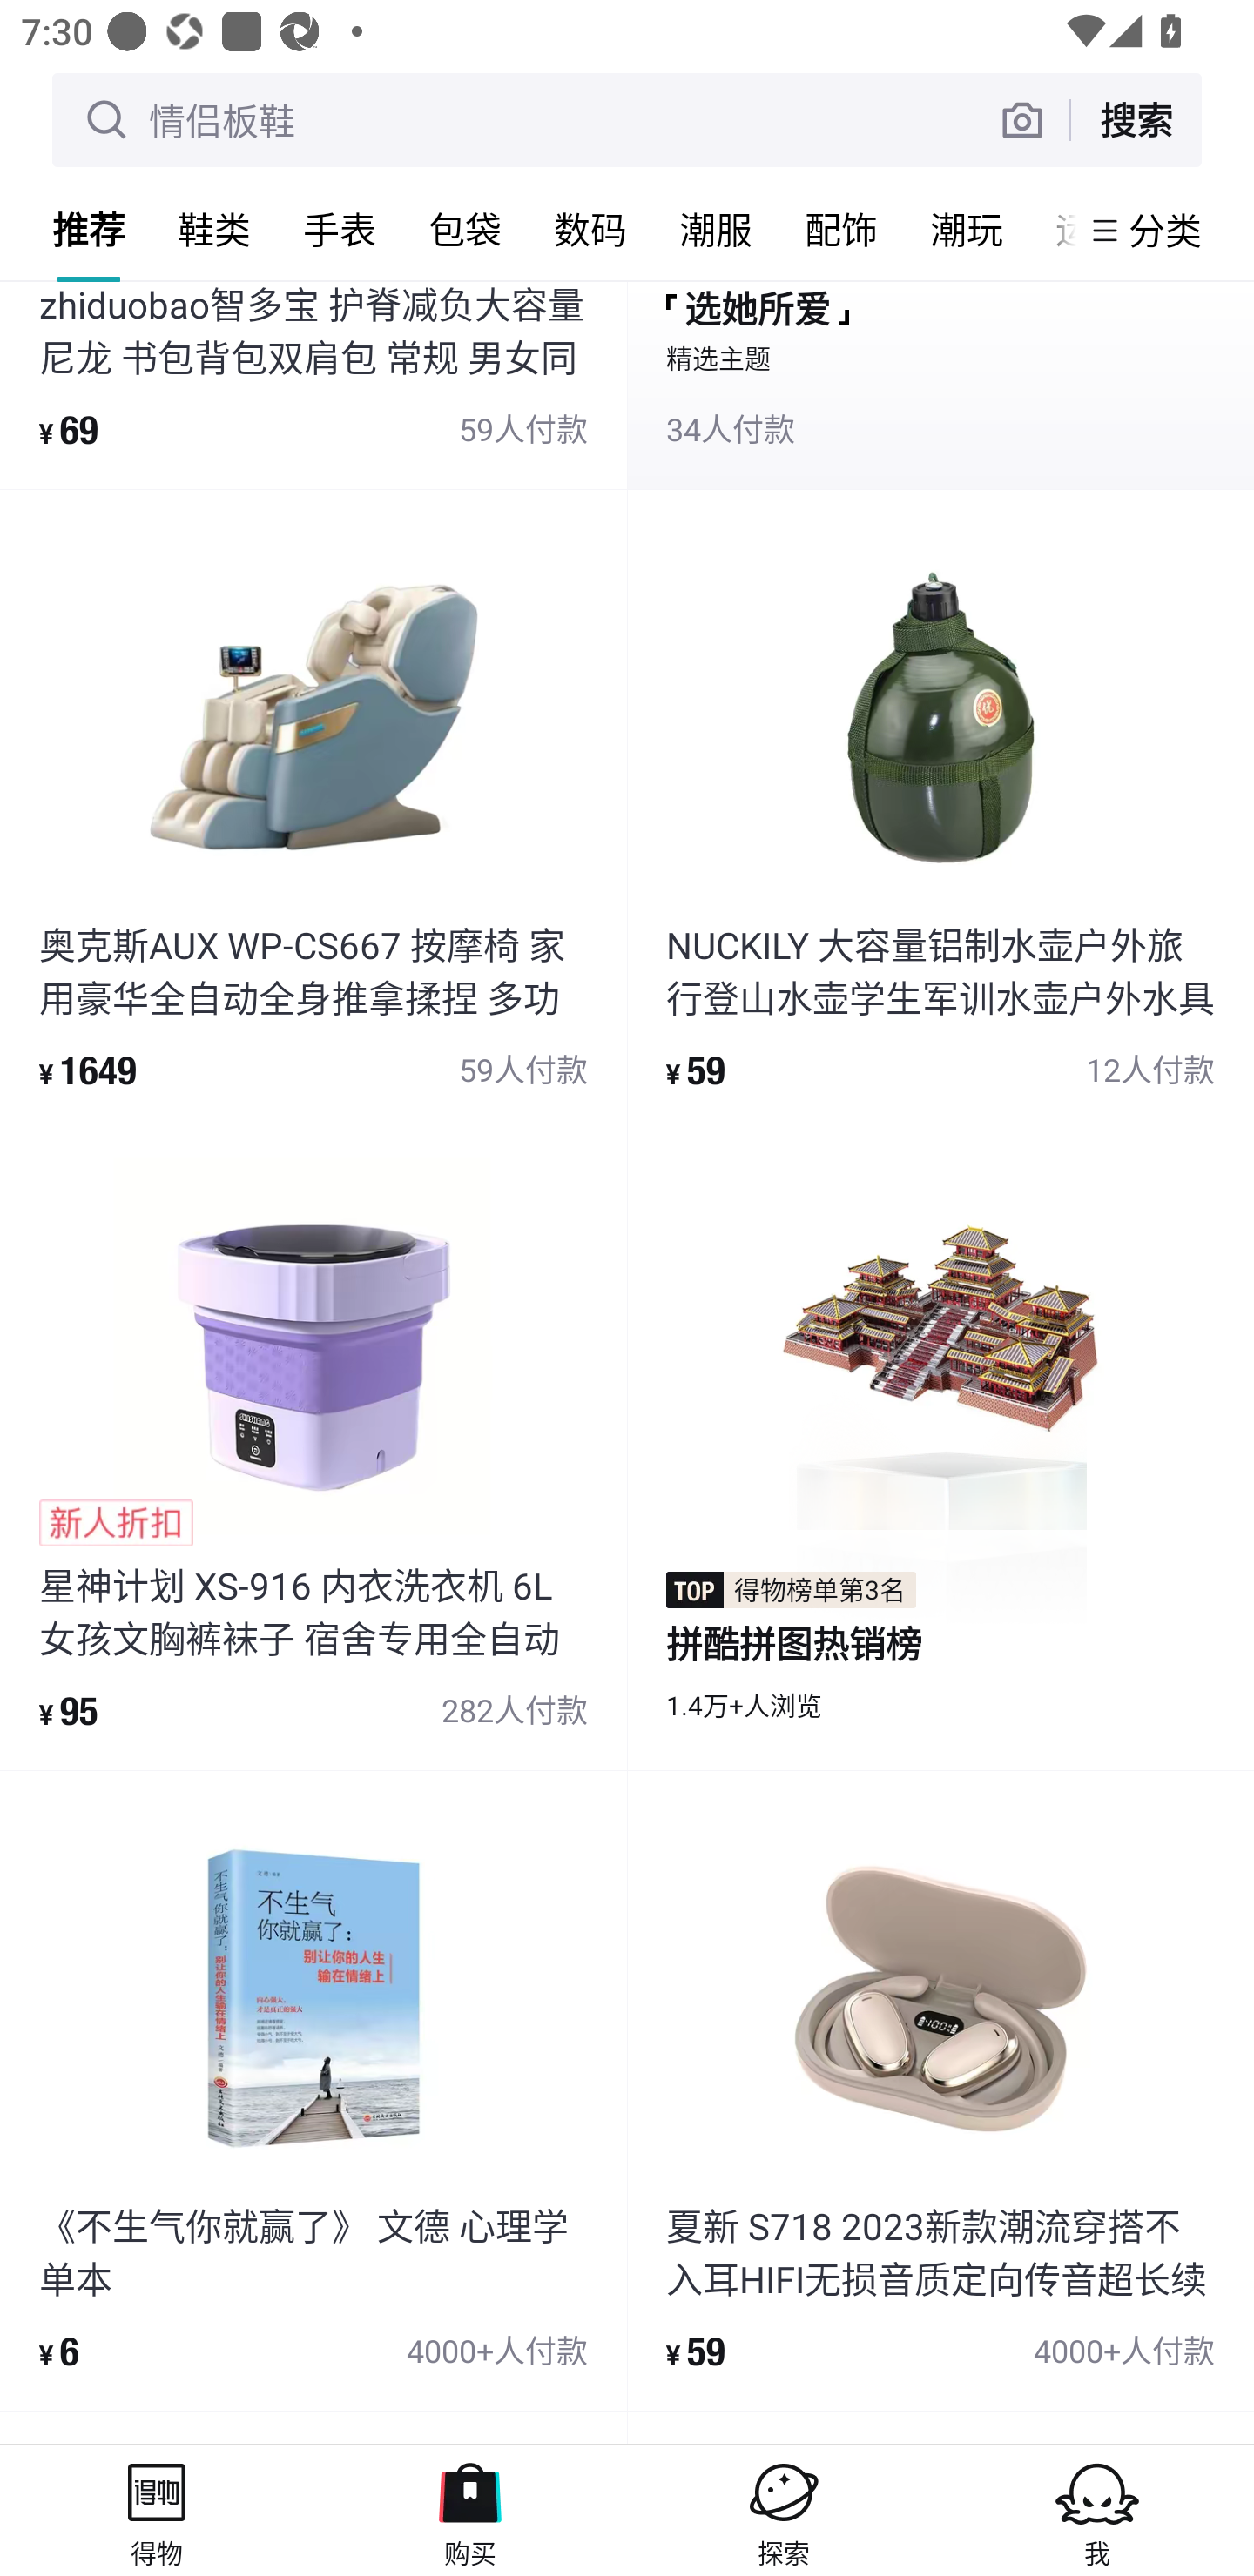 The image size is (1254, 2576). What do you see at coordinates (313, 2091) in the screenshot?
I see `product_item 《不生气你就赢了》 文德 心理学 
单本 ¥ 6 4000+人付款` at bounding box center [313, 2091].